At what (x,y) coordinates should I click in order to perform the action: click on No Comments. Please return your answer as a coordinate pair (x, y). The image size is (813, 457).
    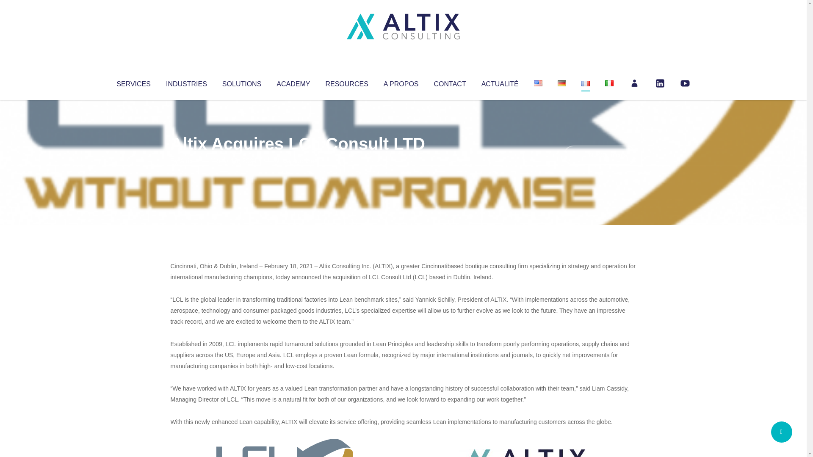
    Looking at the image, I should click on (600, 155).